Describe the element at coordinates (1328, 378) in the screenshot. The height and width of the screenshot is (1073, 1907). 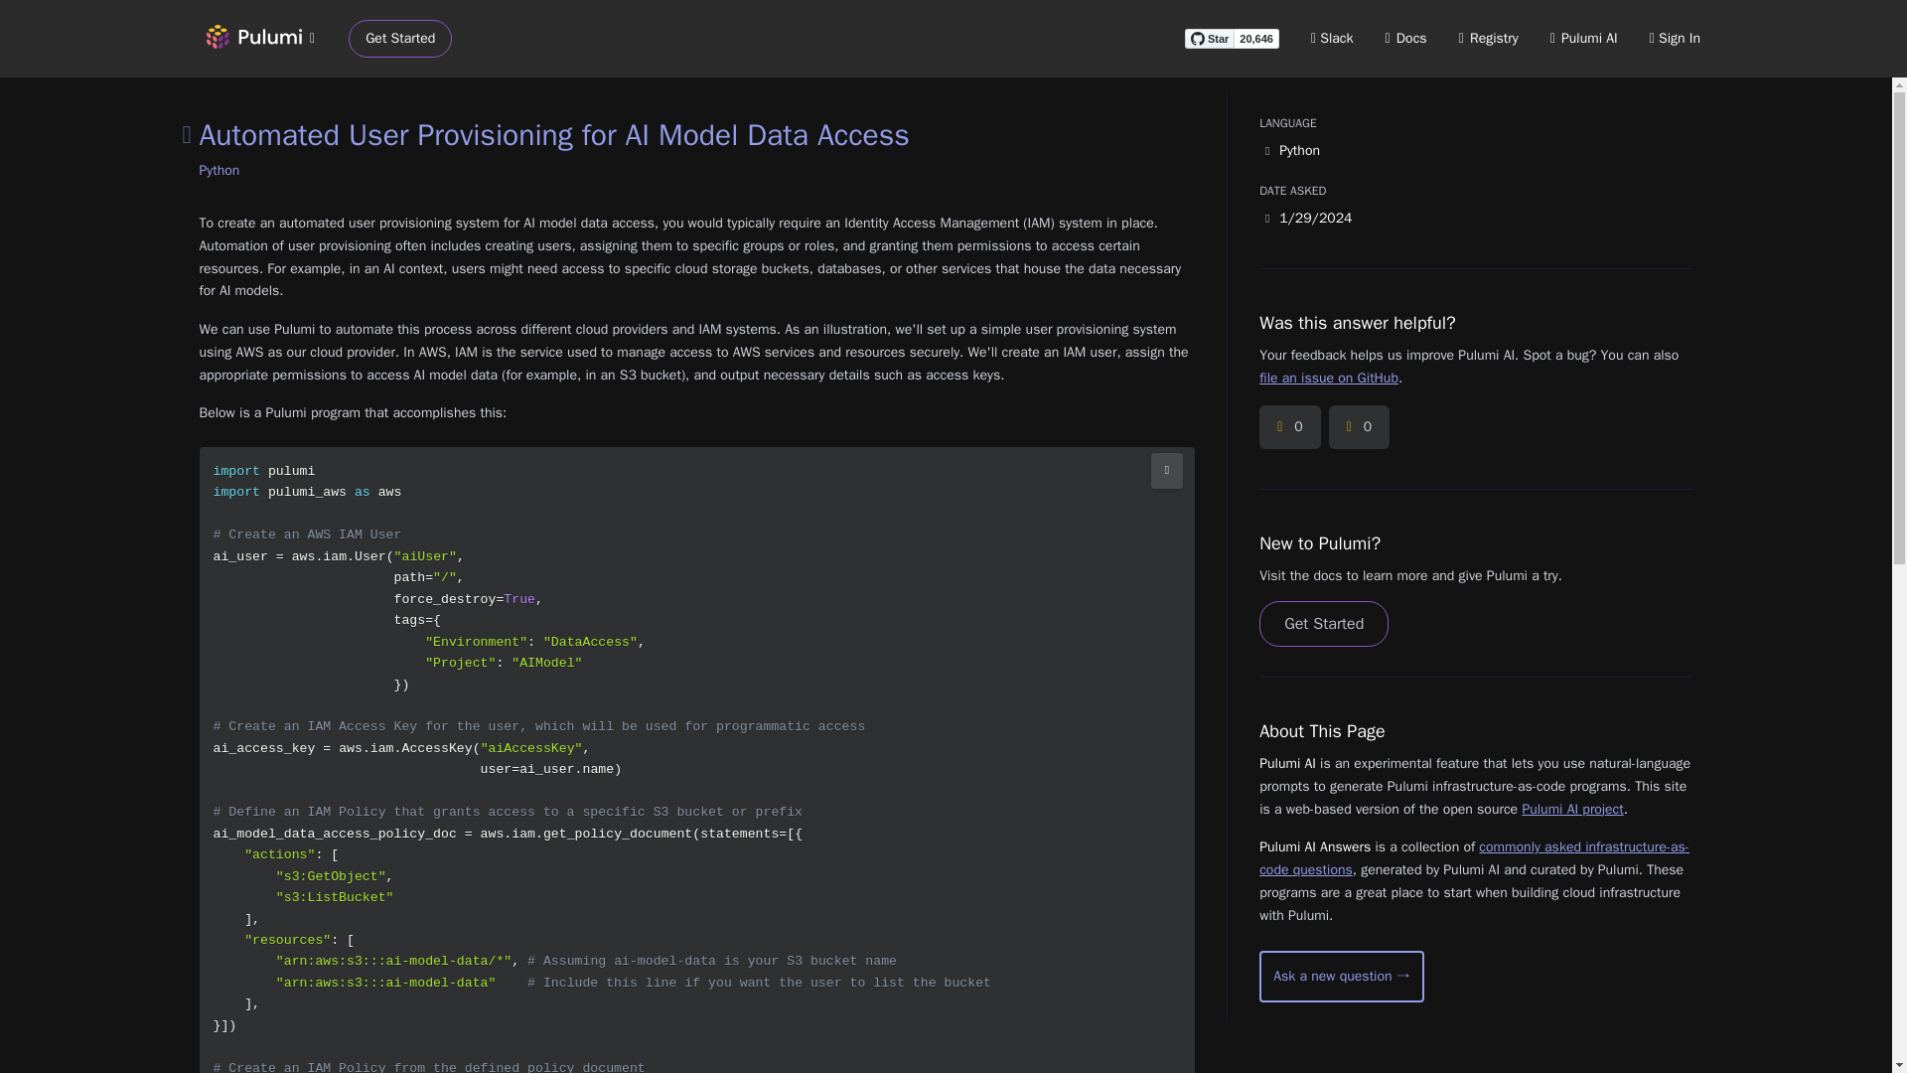
I see `file an issue on GitHub` at that location.